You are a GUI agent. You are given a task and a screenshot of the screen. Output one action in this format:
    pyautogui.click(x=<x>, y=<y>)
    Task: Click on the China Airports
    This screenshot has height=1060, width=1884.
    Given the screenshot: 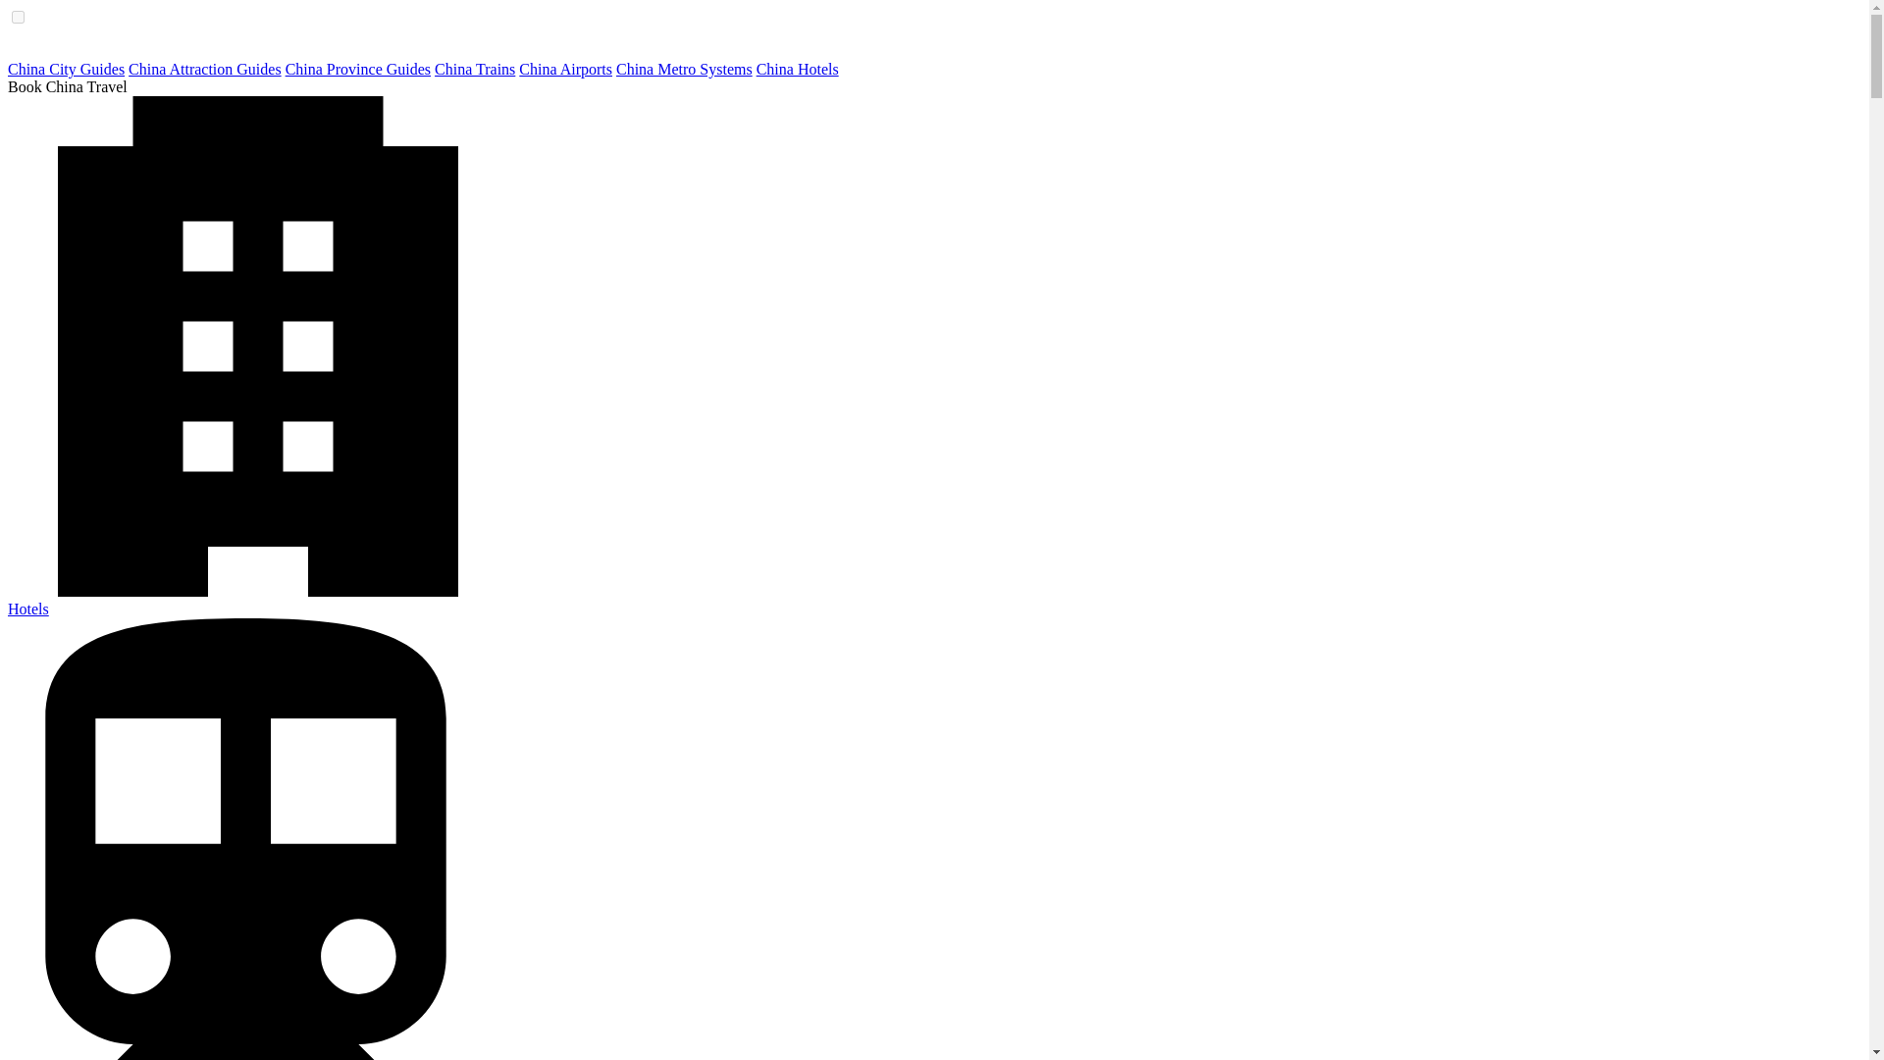 What is the action you would take?
    pyautogui.click(x=565, y=69)
    